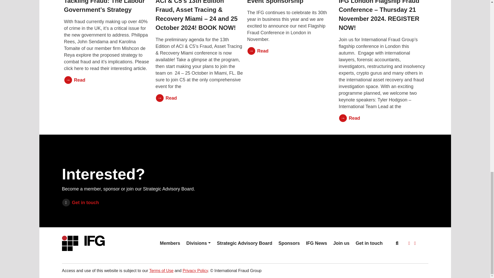 The image size is (494, 278). I want to click on Read, so click(382, 118).